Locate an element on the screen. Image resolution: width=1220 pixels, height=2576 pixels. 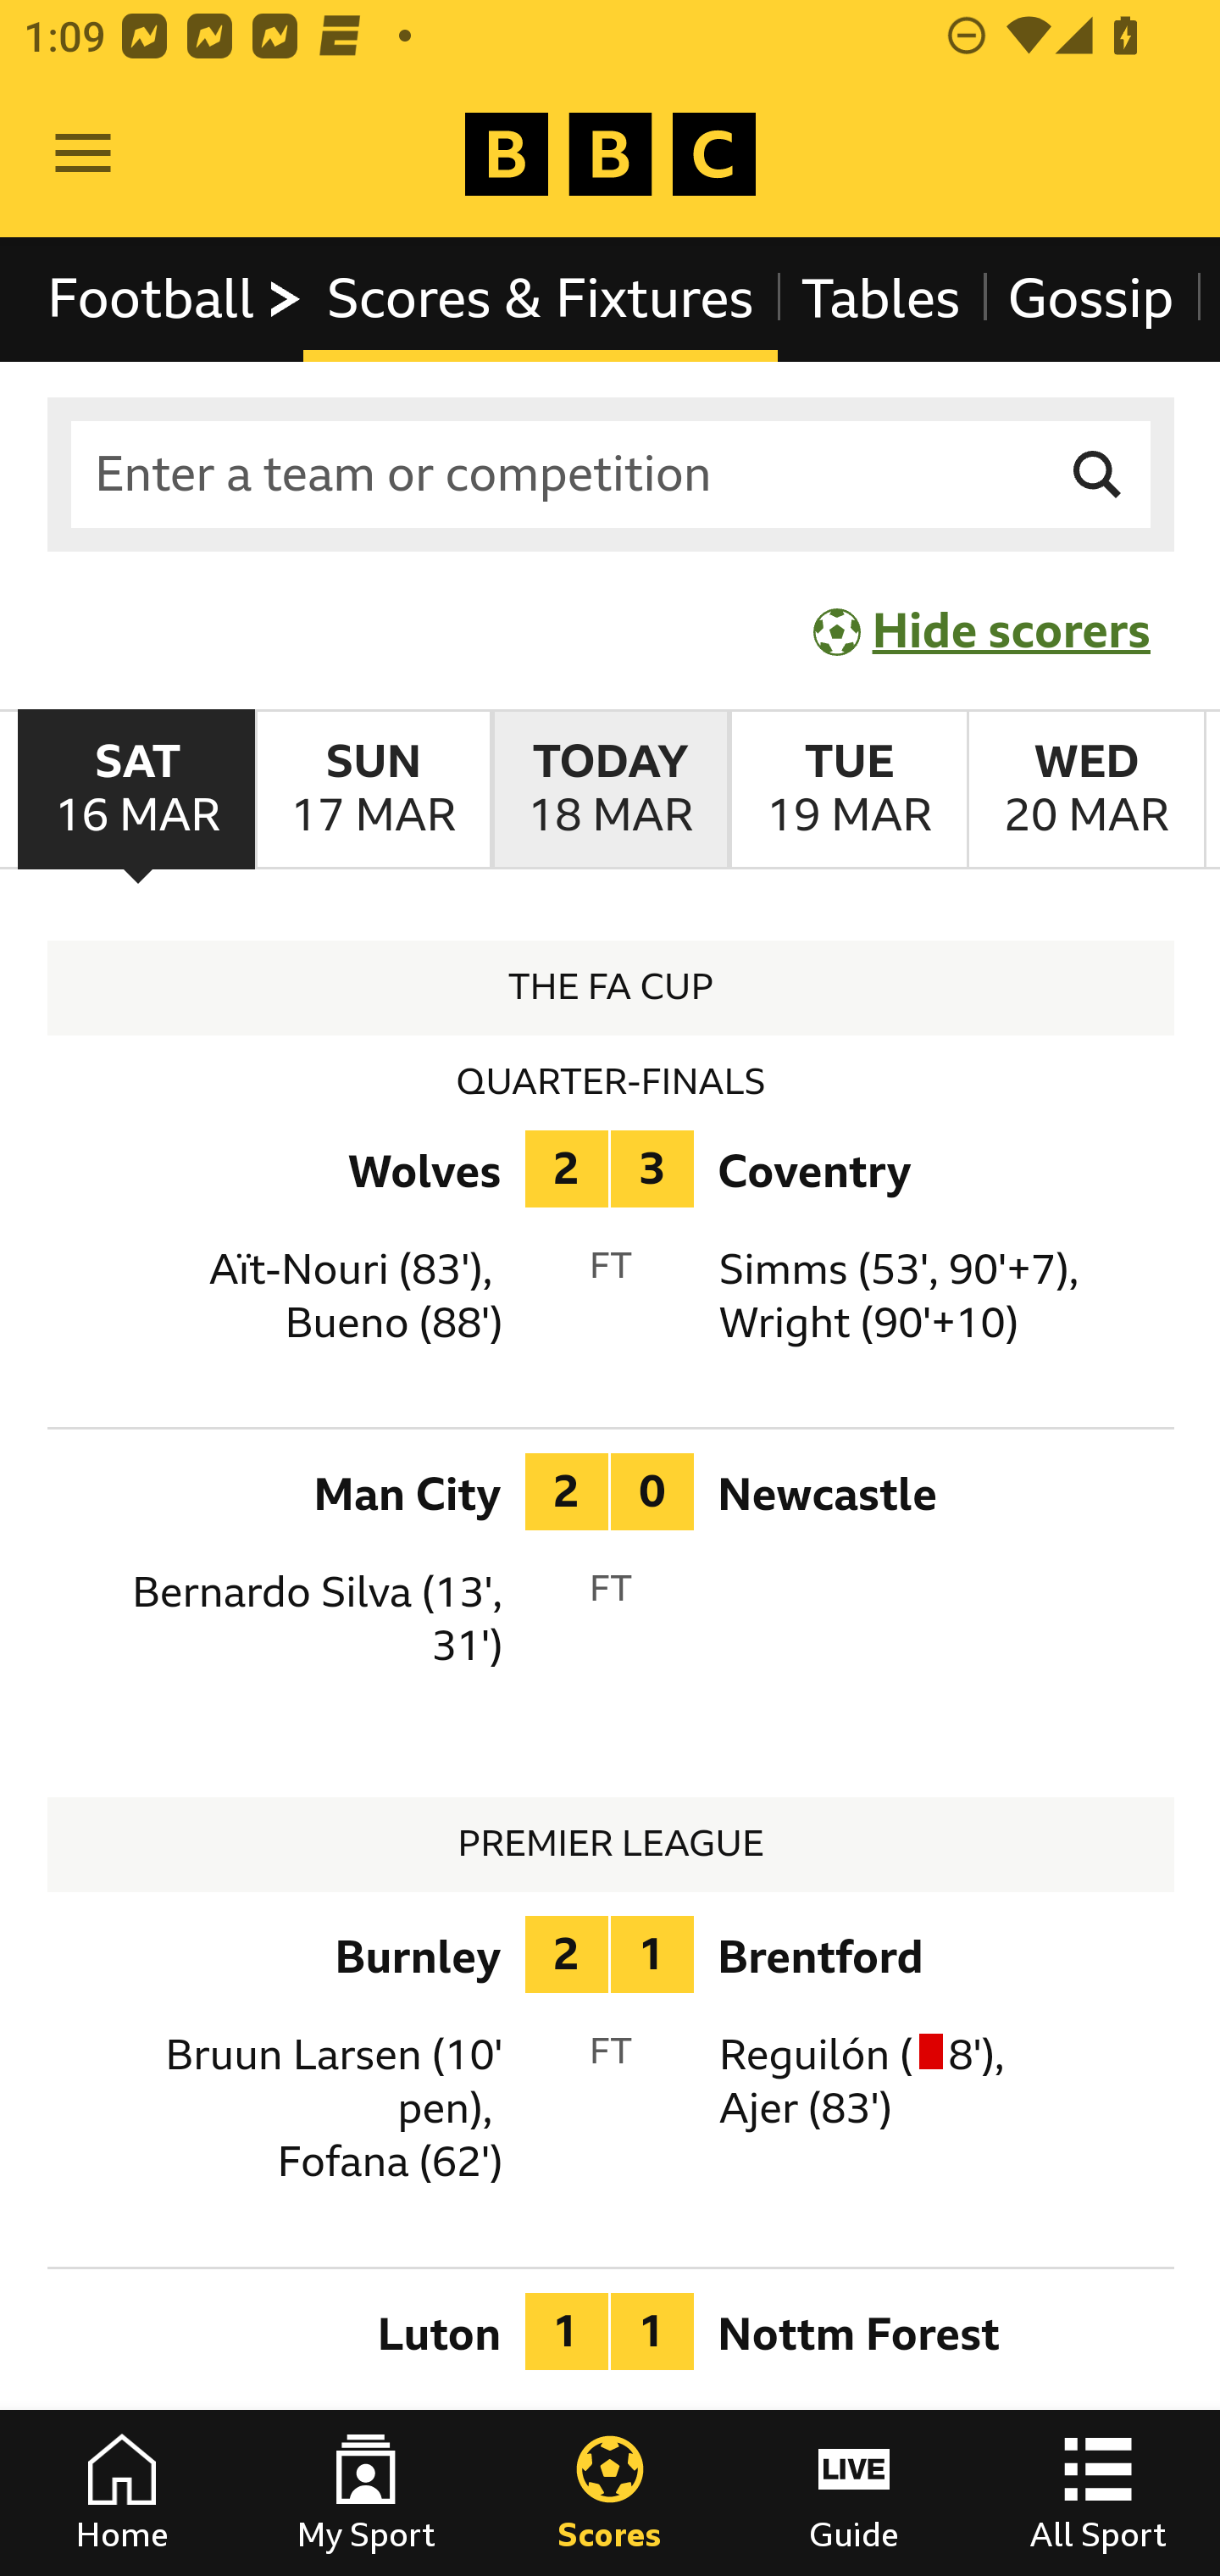
All Sport is located at coordinates (1098, 2493).